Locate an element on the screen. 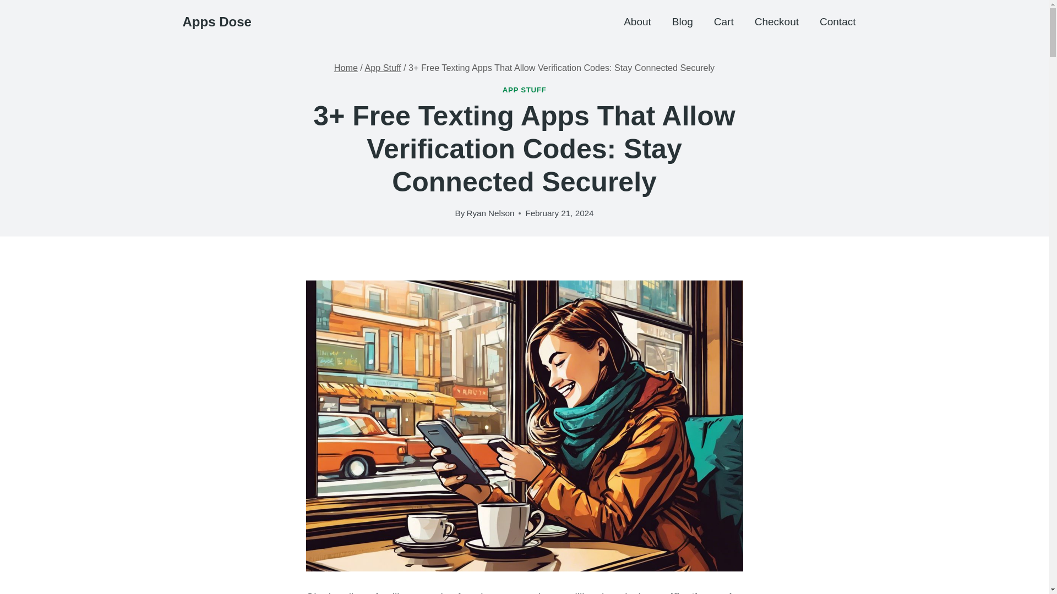  Blog is located at coordinates (683, 21).